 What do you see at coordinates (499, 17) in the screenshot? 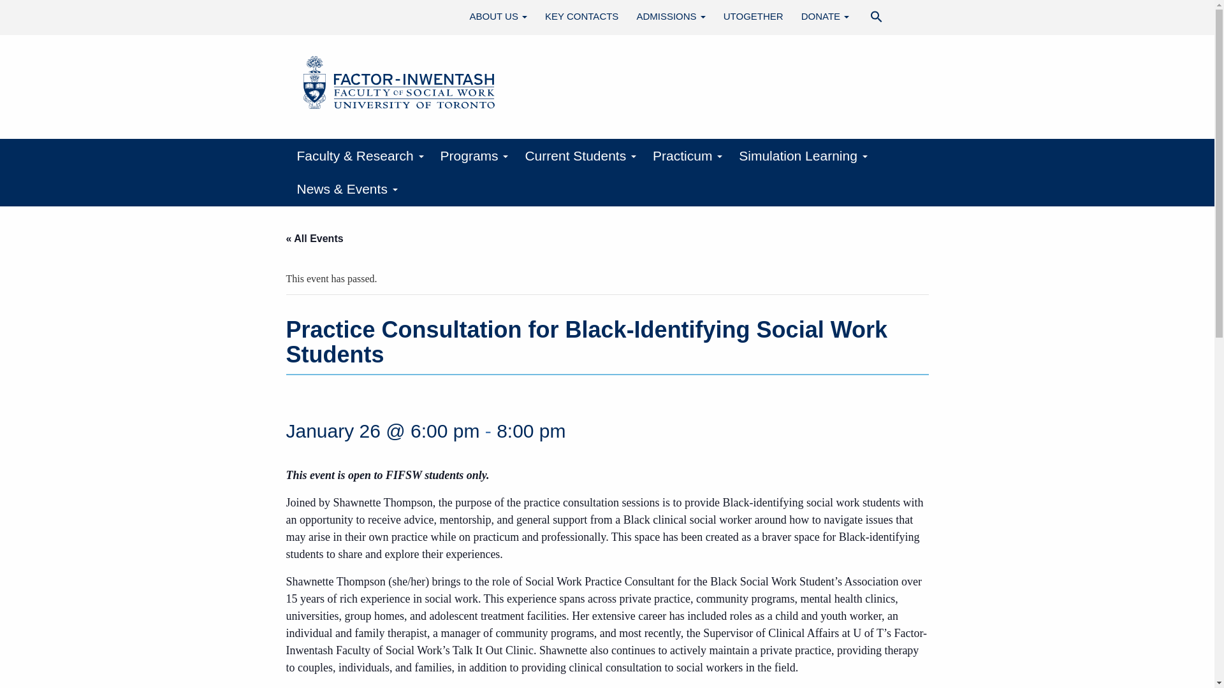
I see `About Us` at bounding box center [499, 17].